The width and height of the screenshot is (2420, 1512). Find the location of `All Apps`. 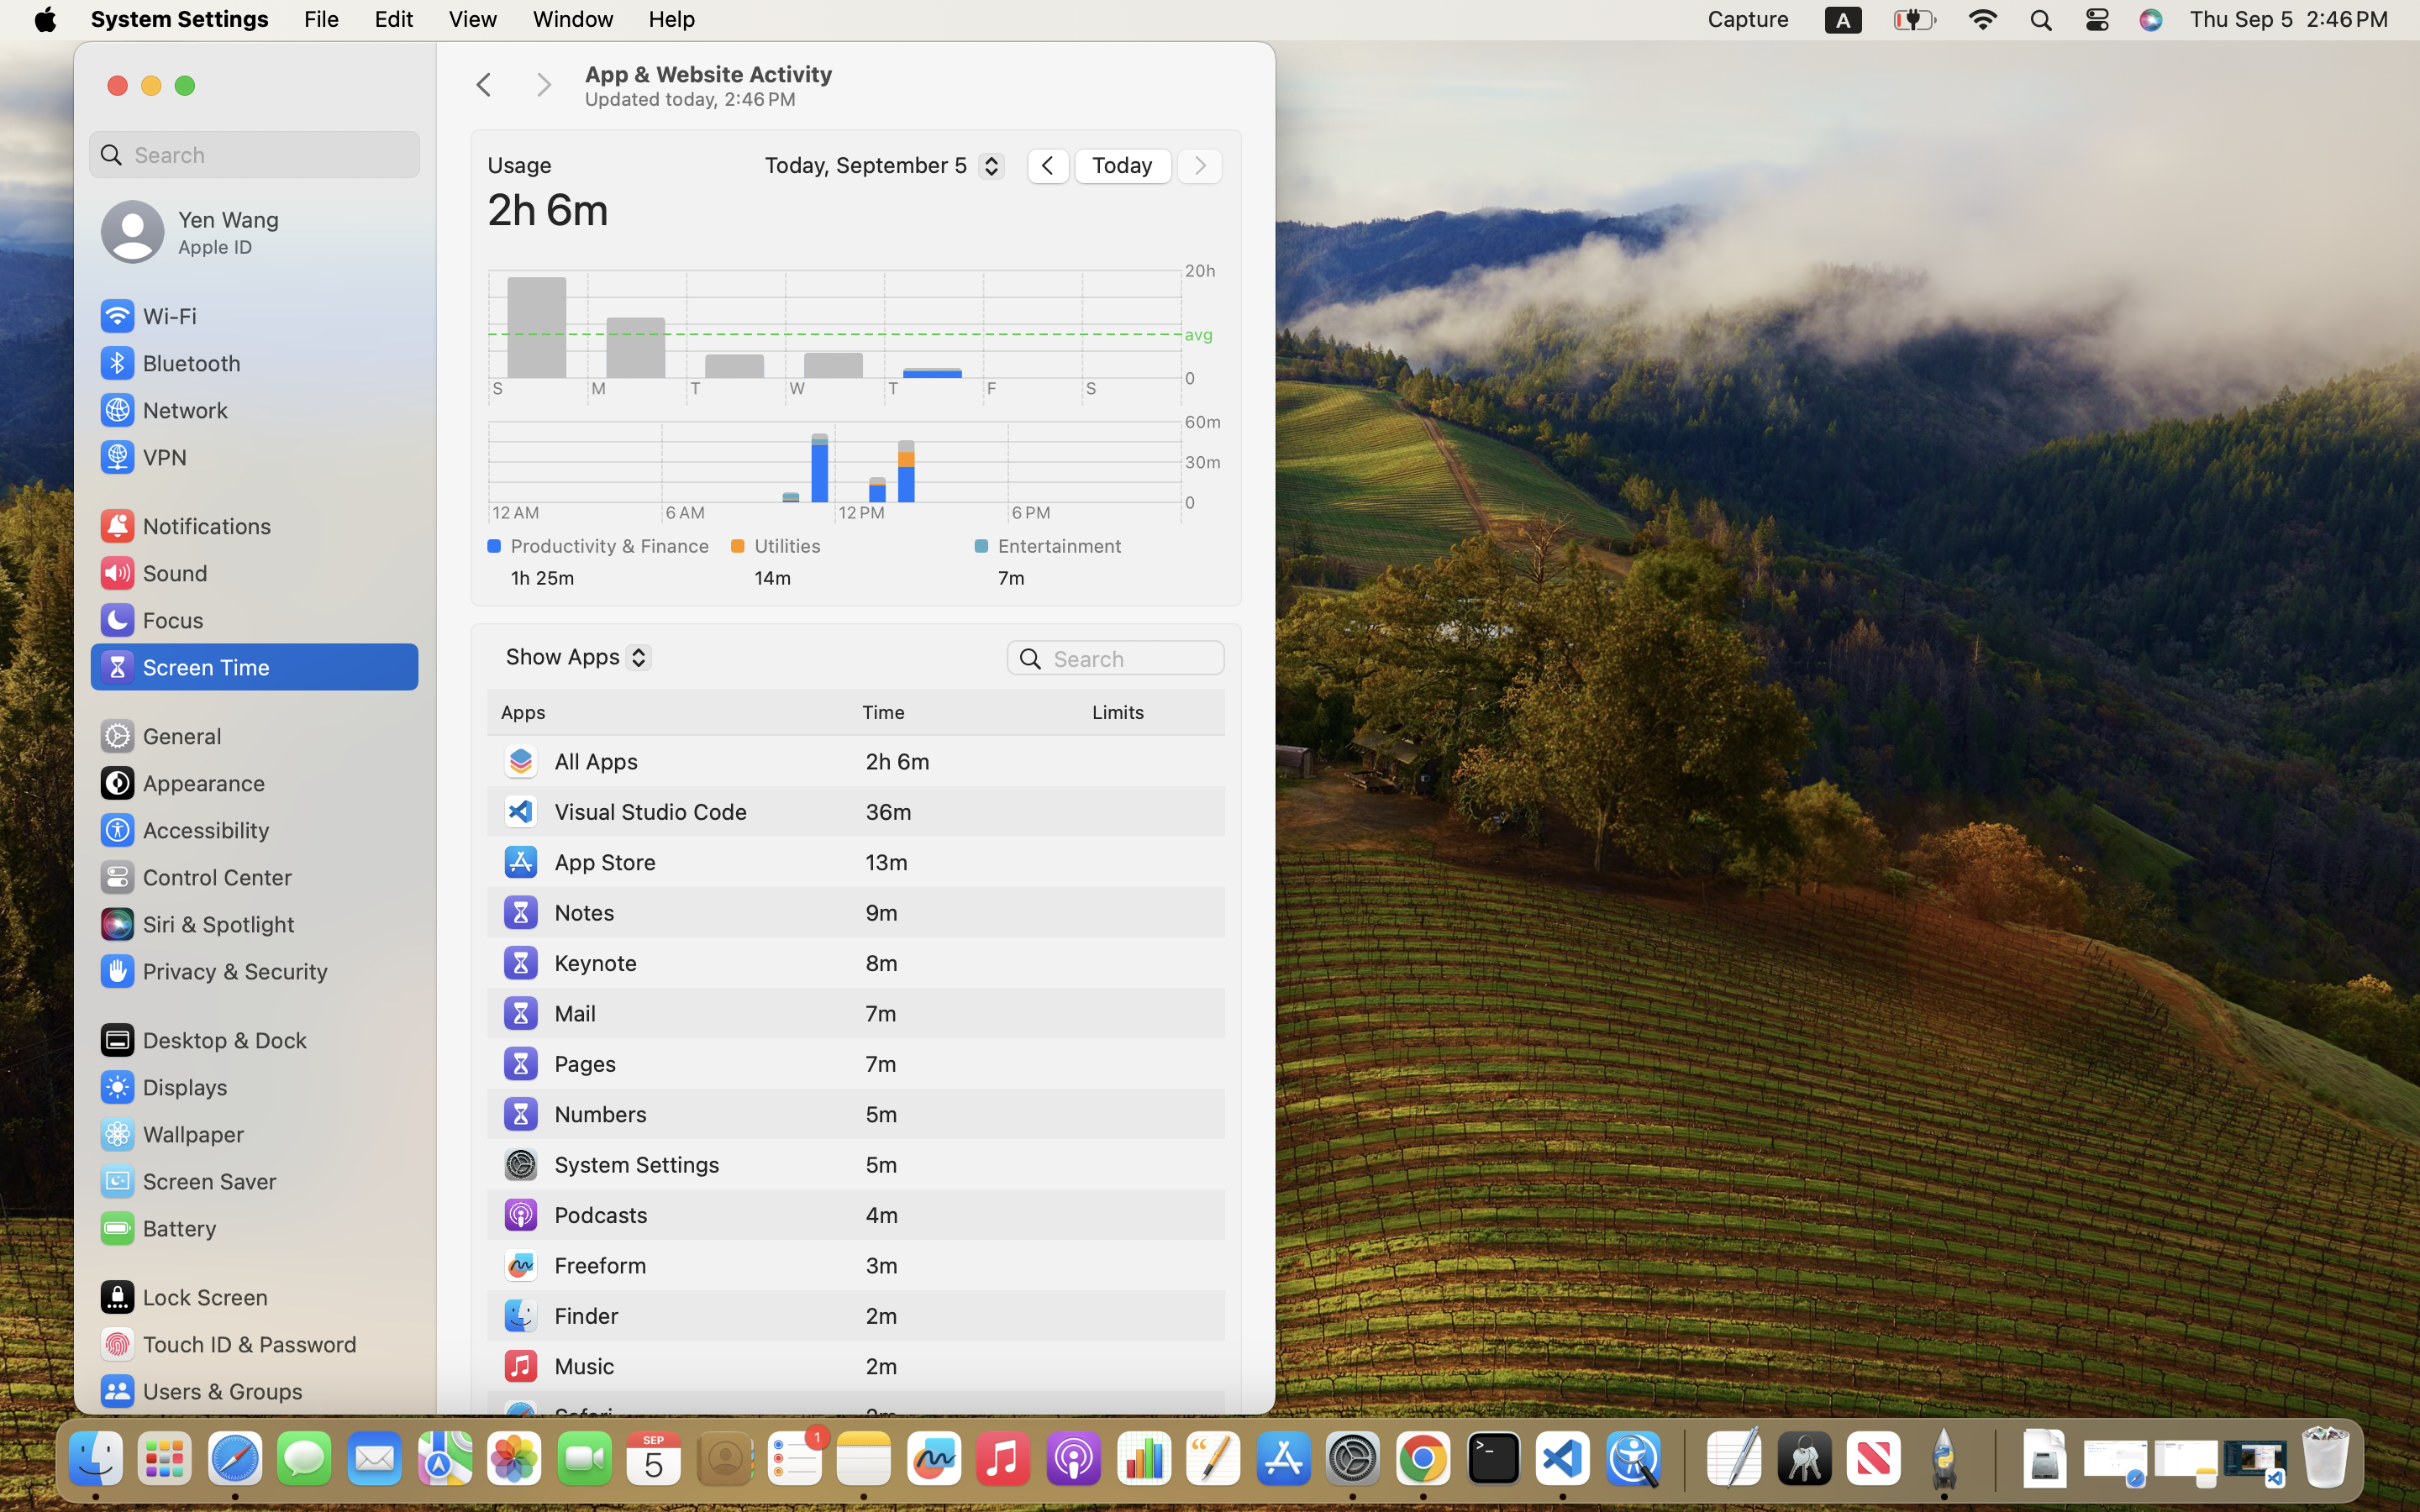

All Apps is located at coordinates (570, 761).